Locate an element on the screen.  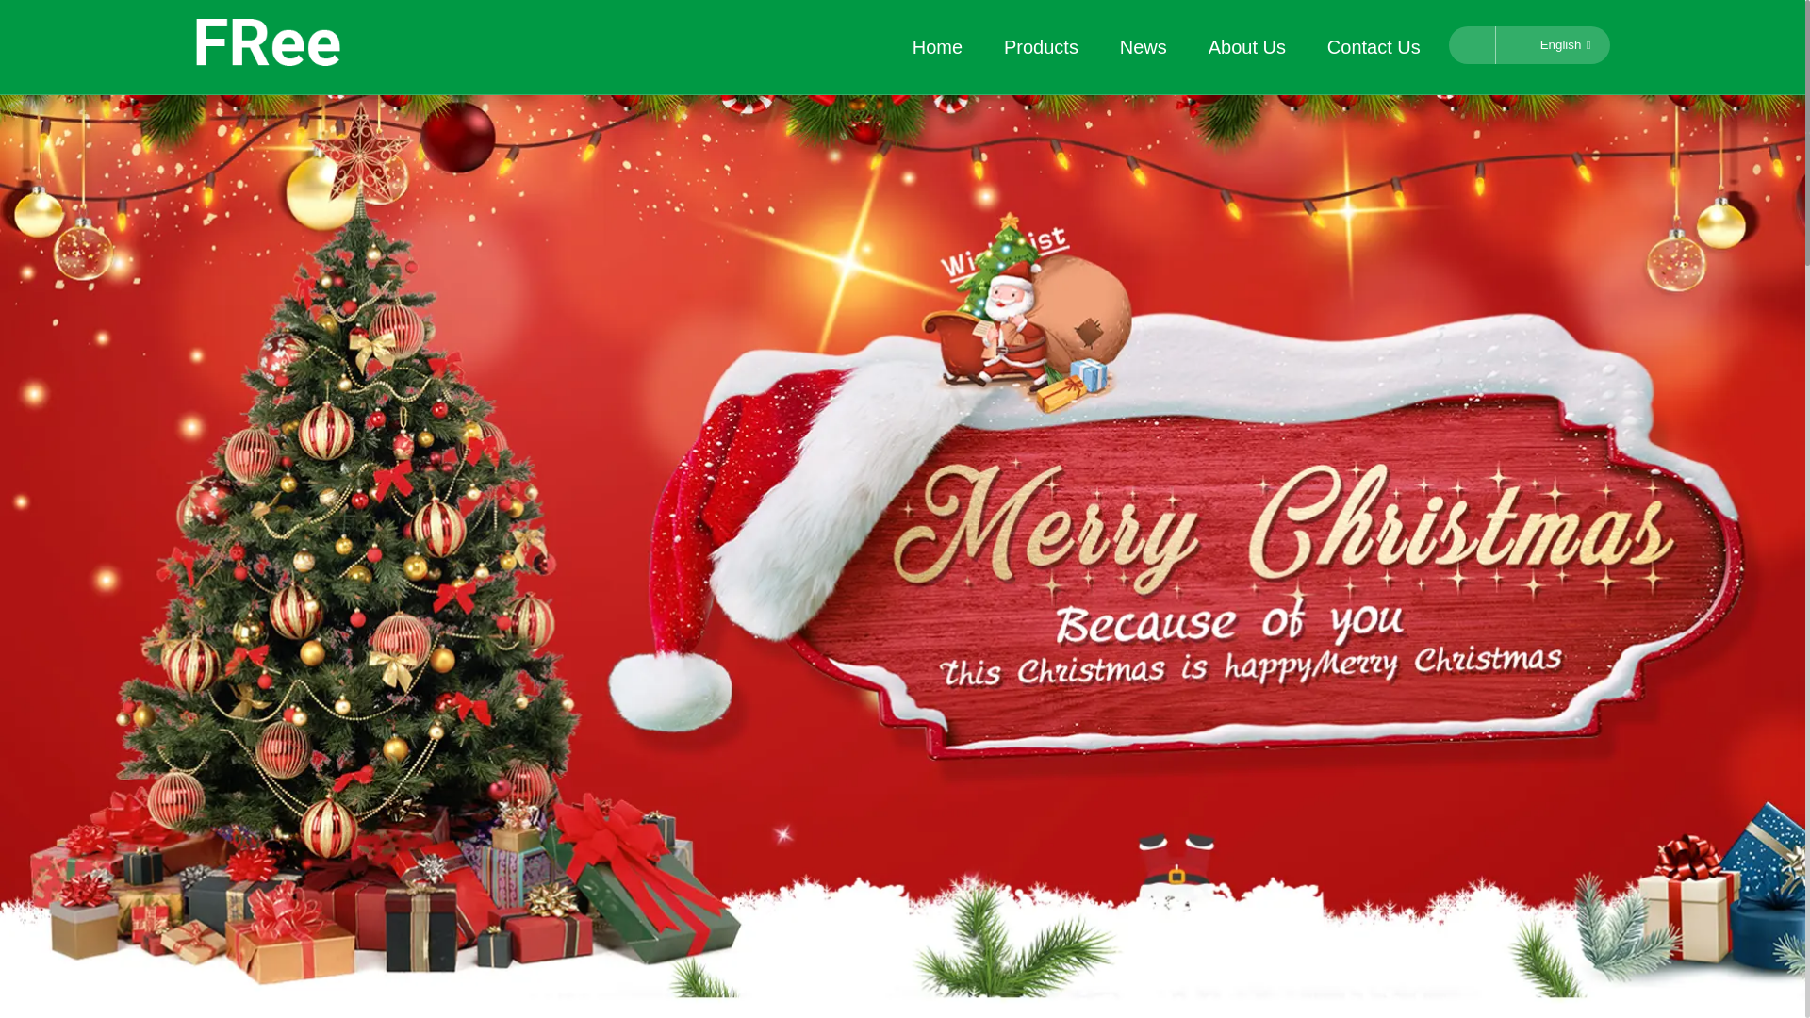
Products is located at coordinates (1041, 47).